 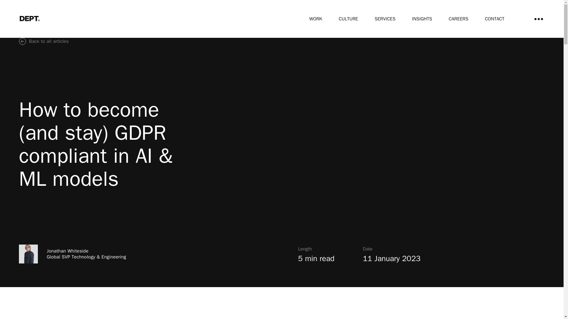 What do you see at coordinates (348, 19) in the screenshot?
I see `CULTURE` at bounding box center [348, 19].